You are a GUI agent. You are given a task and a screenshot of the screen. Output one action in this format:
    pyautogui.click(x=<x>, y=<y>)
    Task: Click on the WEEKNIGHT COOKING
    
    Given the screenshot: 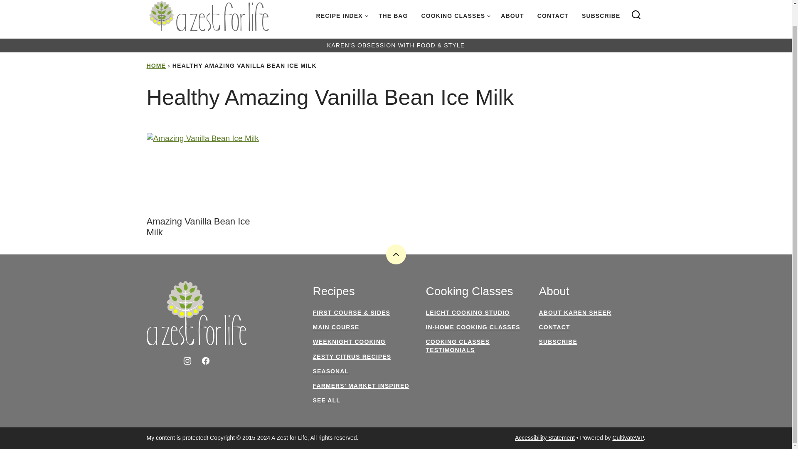 What is the action you would take?
    pyautogui.click(x=349, y=342)
    